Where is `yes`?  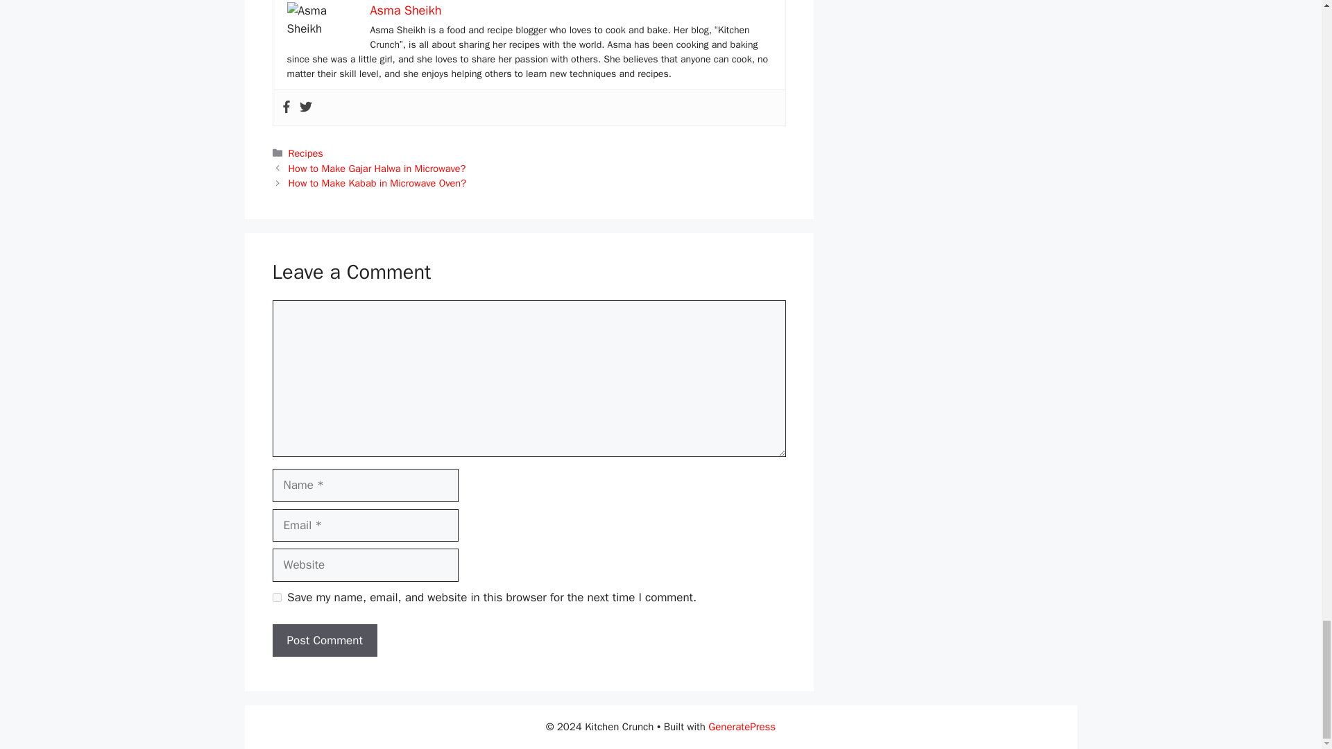 yes is located at coordinates (276, 598).